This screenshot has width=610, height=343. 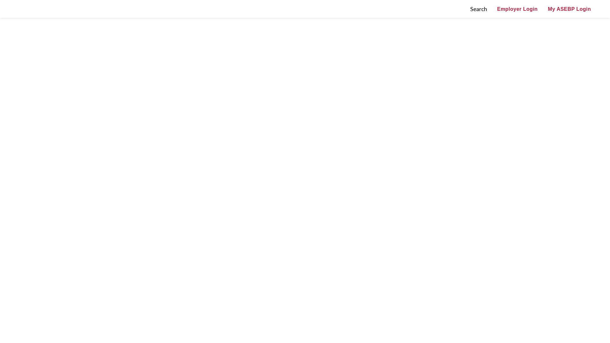 I want to click on Search, so click(x=478, y=9).